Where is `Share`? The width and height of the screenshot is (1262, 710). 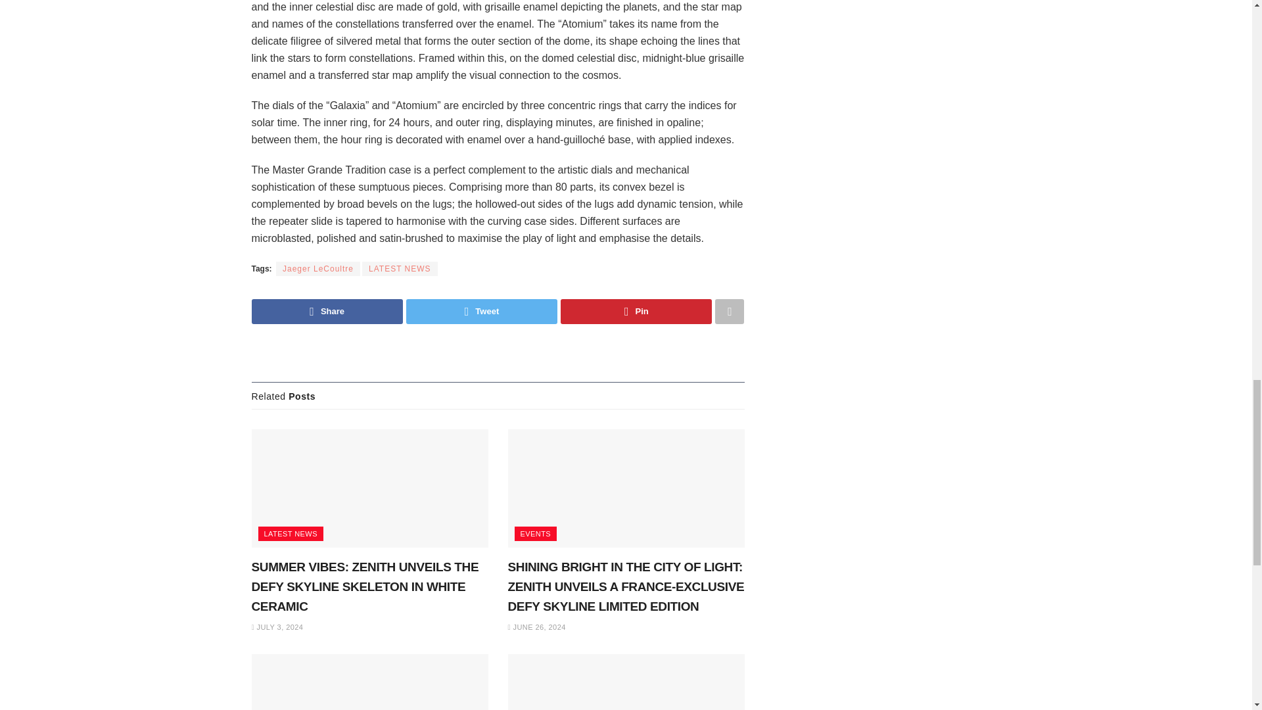 Share is located at coordinates (327, 311).